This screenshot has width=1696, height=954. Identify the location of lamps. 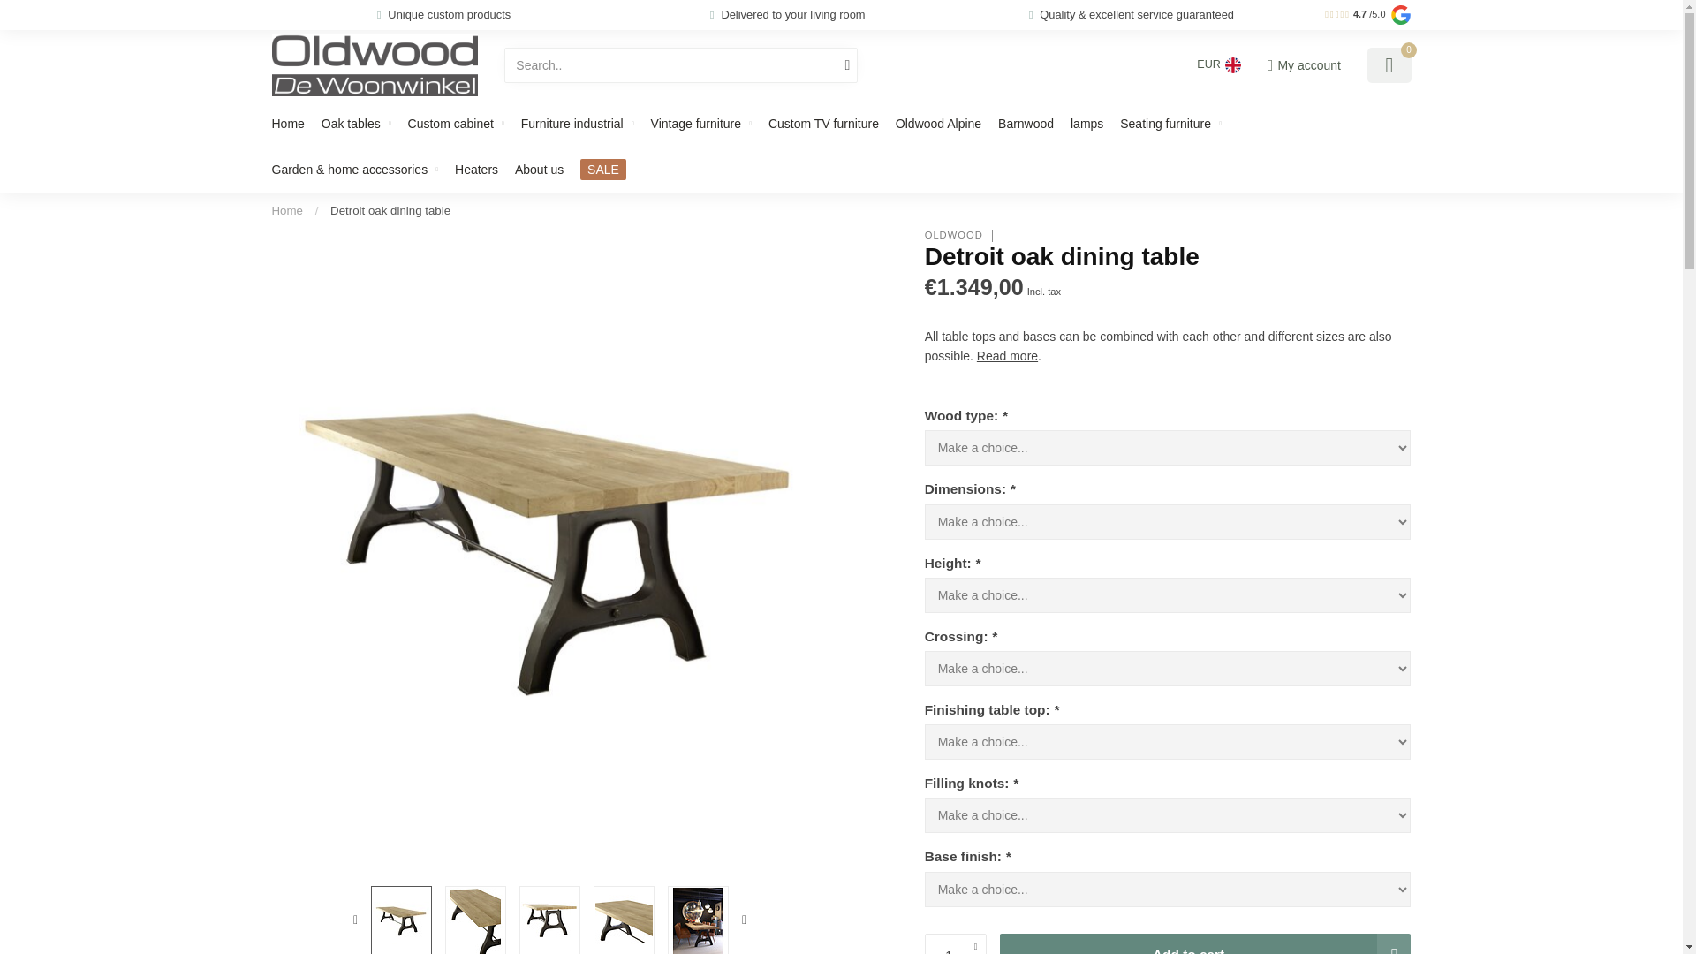
(1086, 124).